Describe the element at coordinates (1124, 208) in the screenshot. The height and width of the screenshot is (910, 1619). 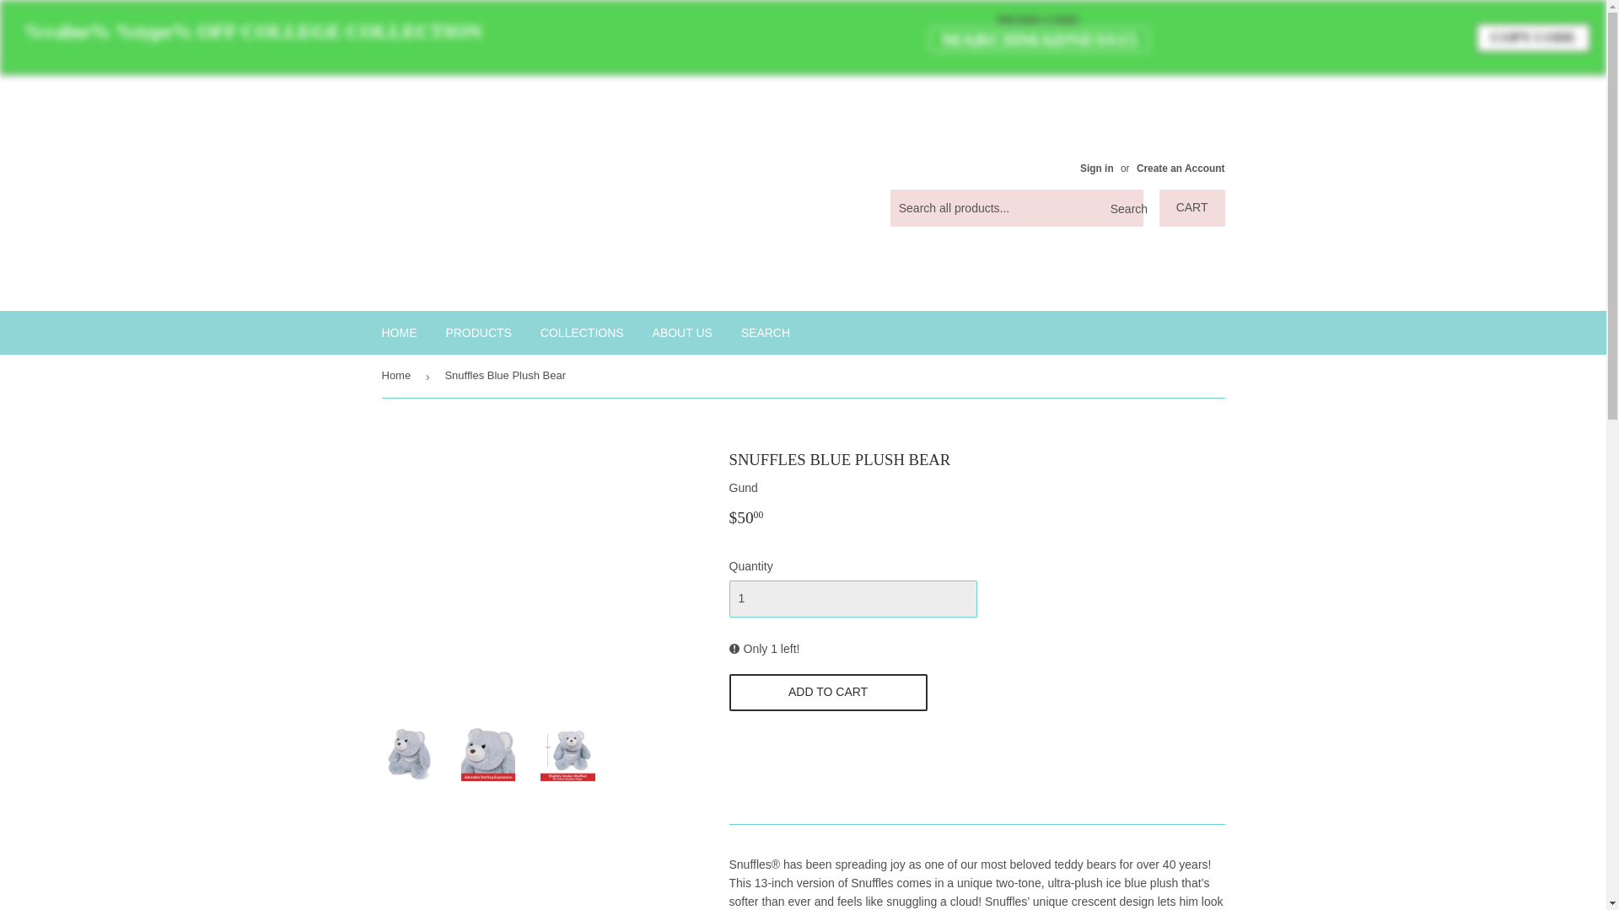
I see `Search` at that location.